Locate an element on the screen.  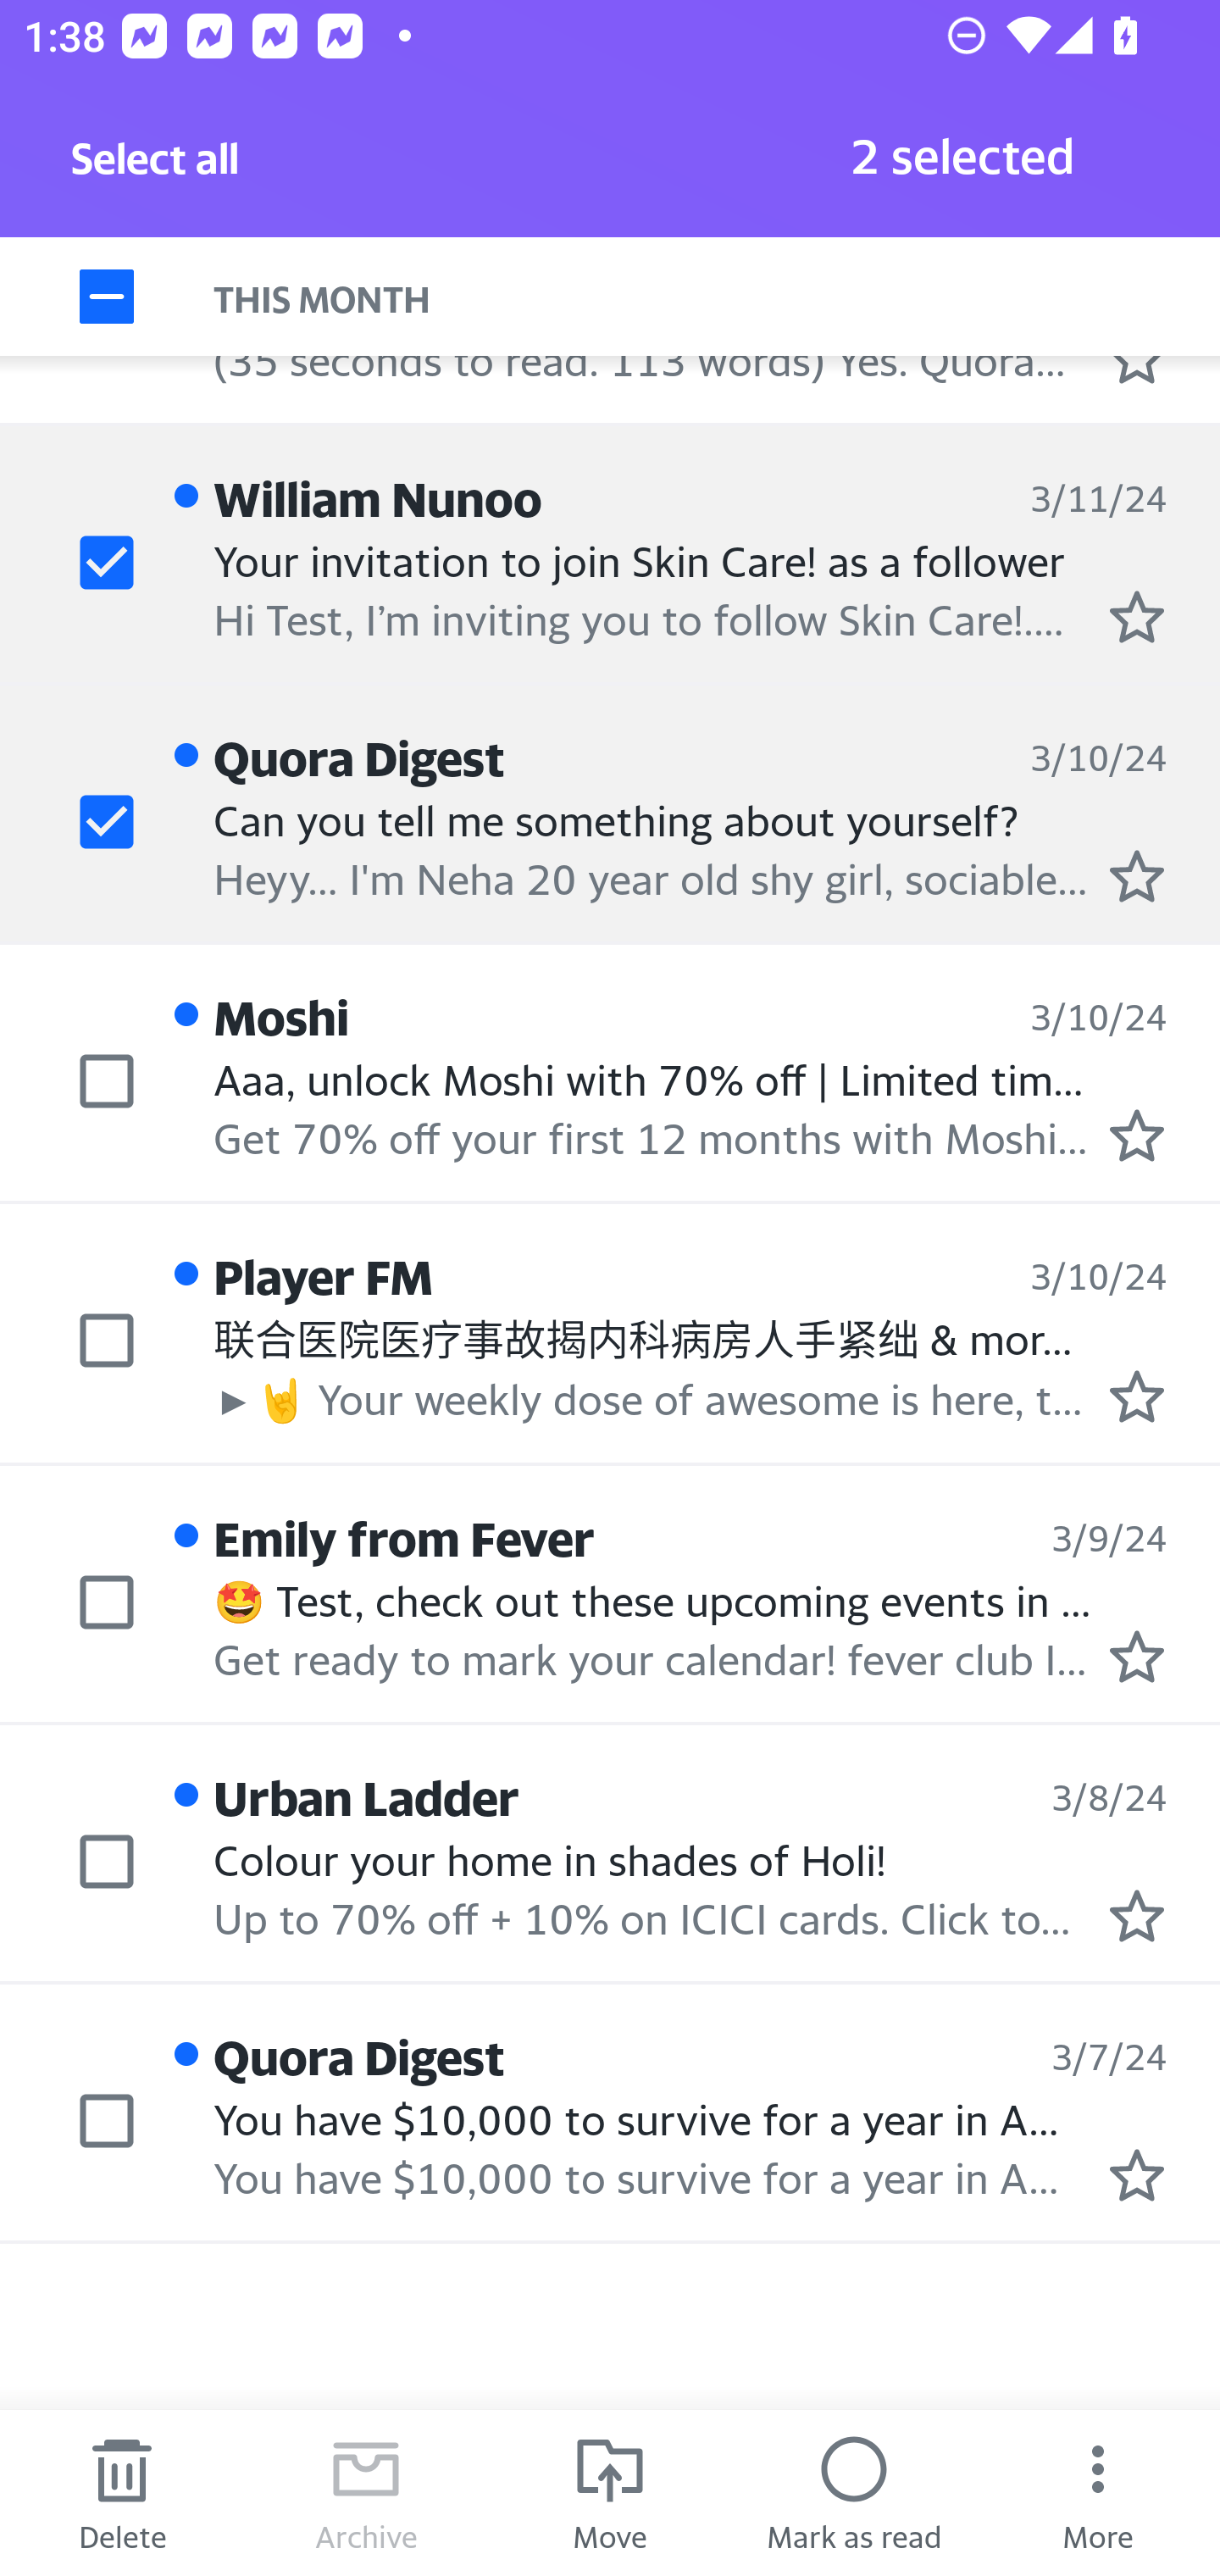
Mark as read is located at coordinates (854, 2493).